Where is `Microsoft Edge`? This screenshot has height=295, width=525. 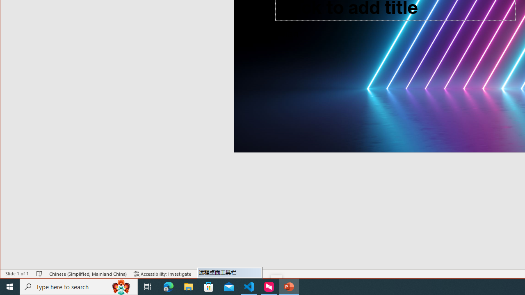
Microsoft Edge is located at coordinates (169, 287).